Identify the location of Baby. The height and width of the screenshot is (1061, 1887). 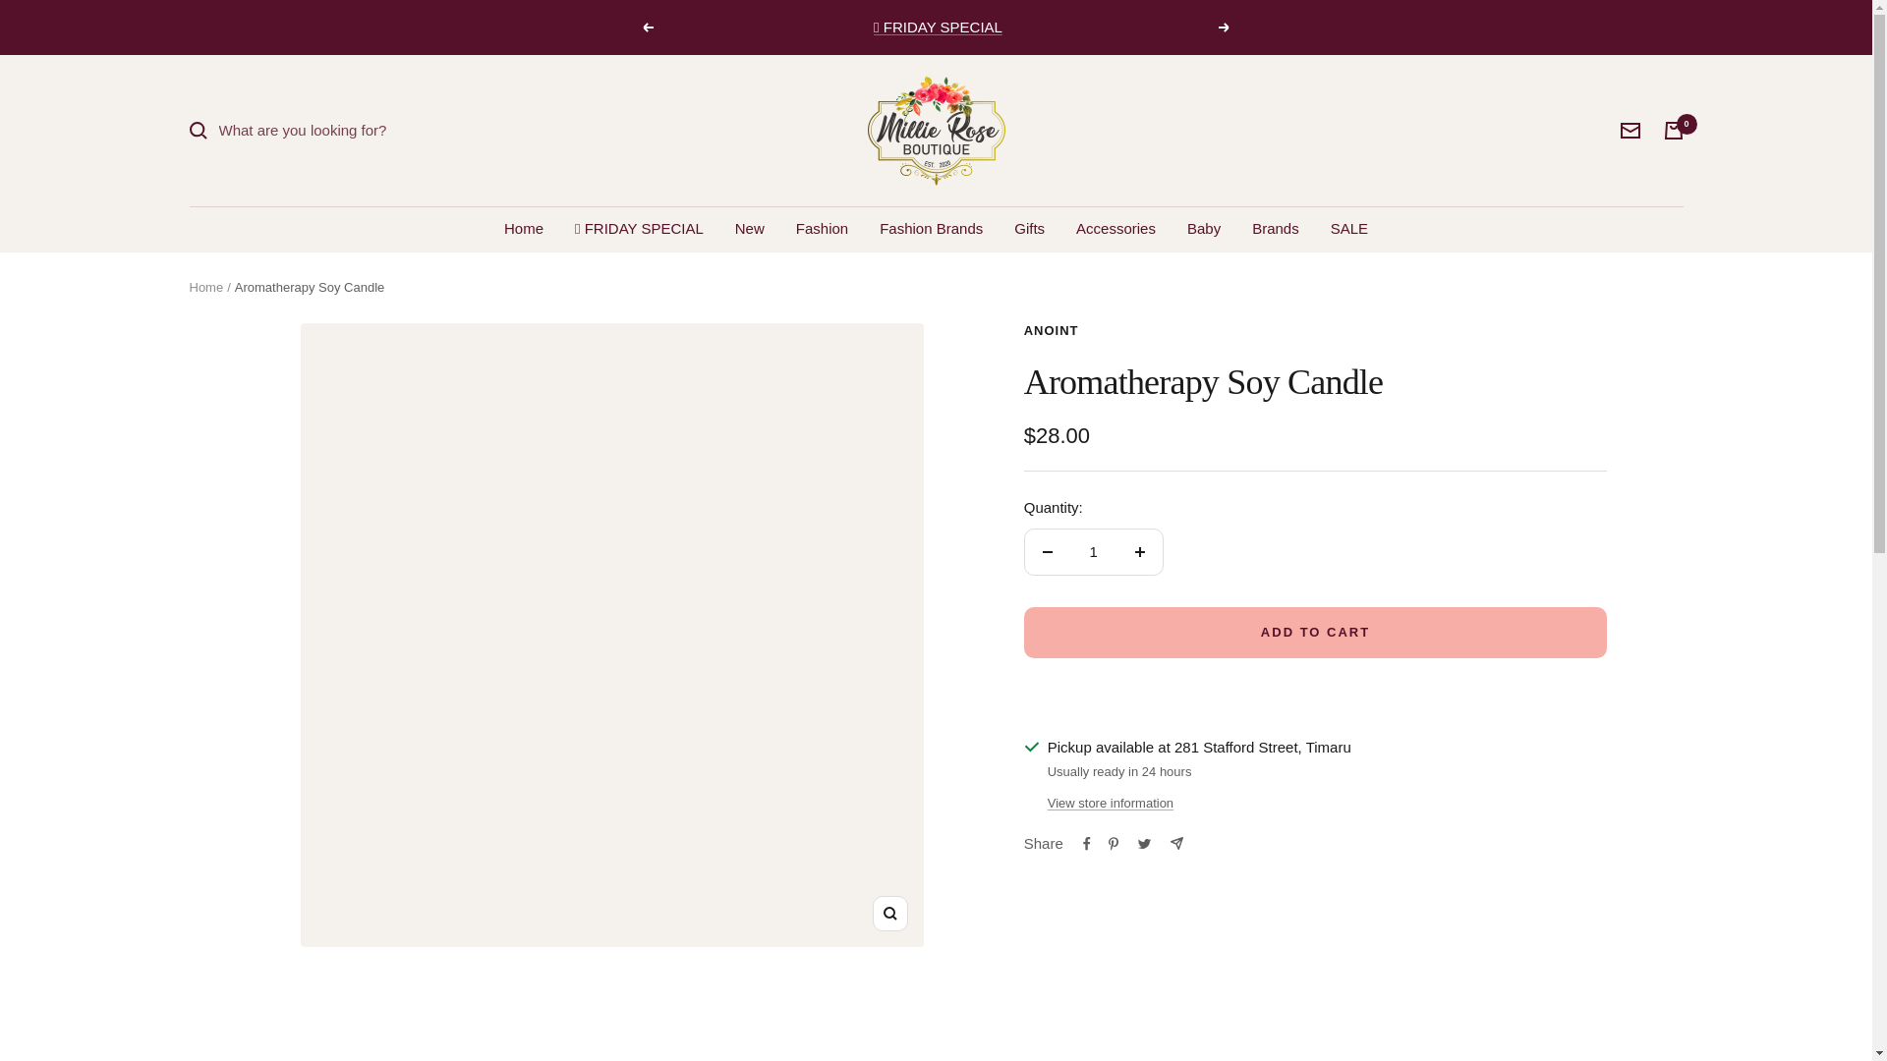
(1203, 229).